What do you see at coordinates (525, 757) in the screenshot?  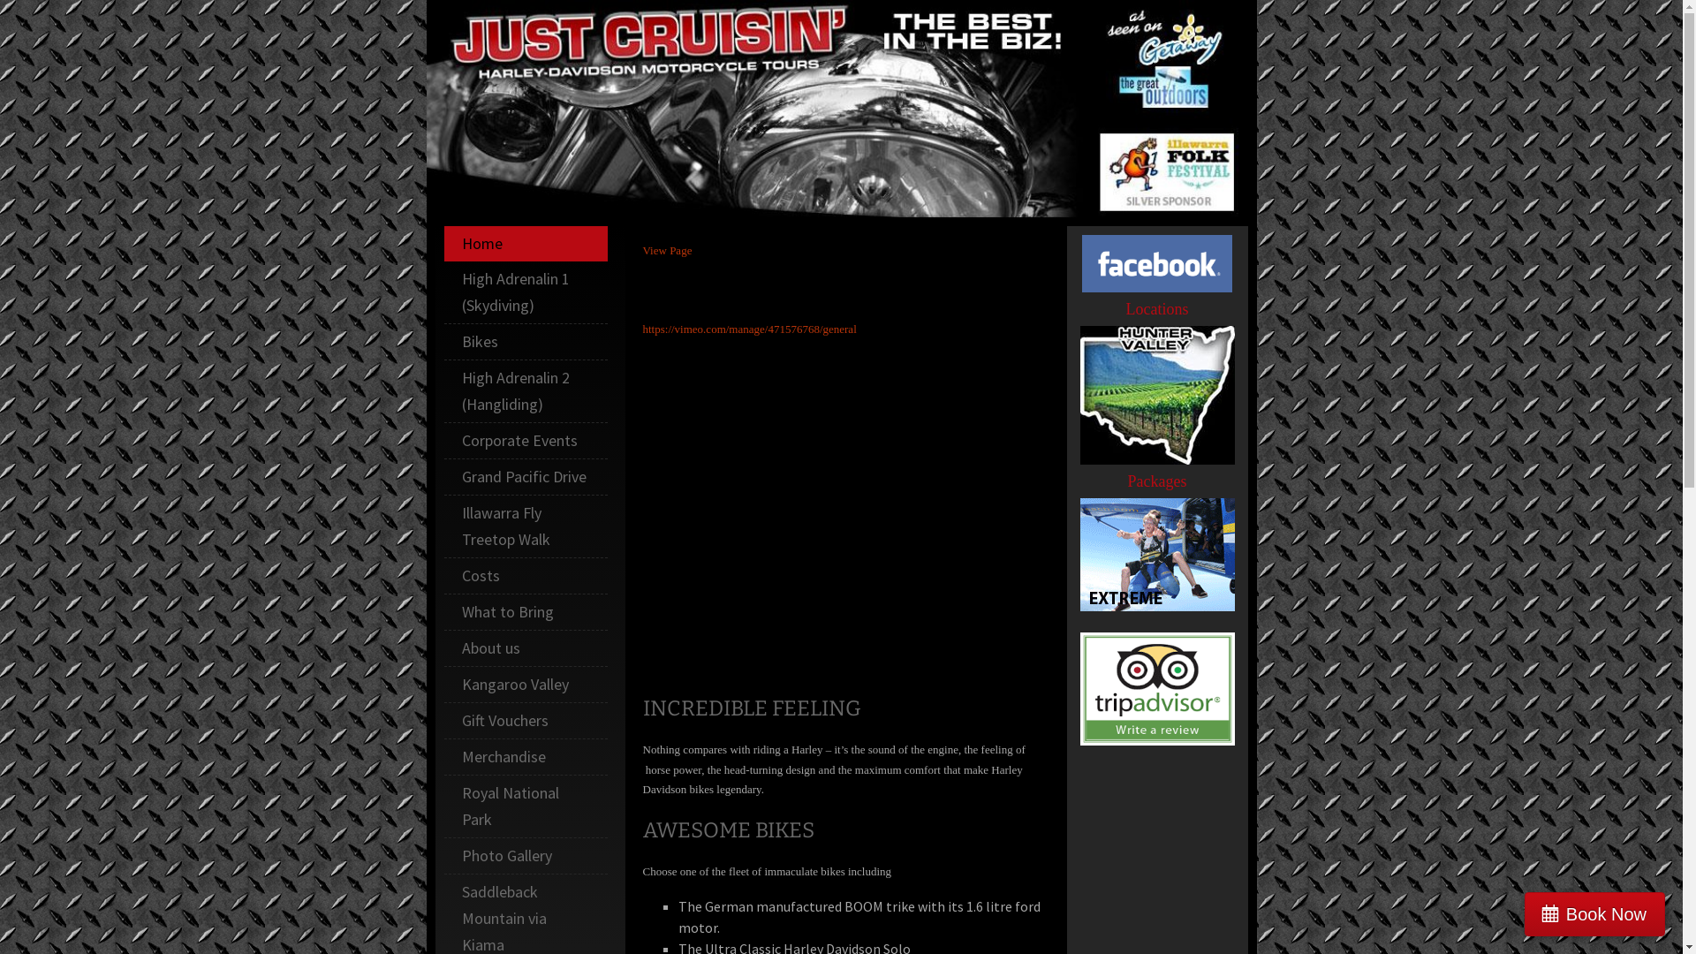 I see `Merchandise` at bounding box center [525, 757].